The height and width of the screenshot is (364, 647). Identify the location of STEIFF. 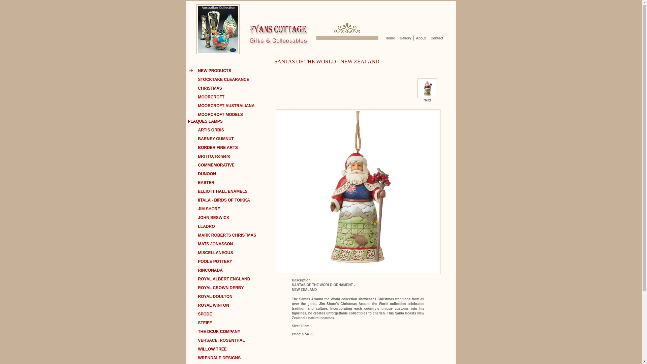
(200, 323).